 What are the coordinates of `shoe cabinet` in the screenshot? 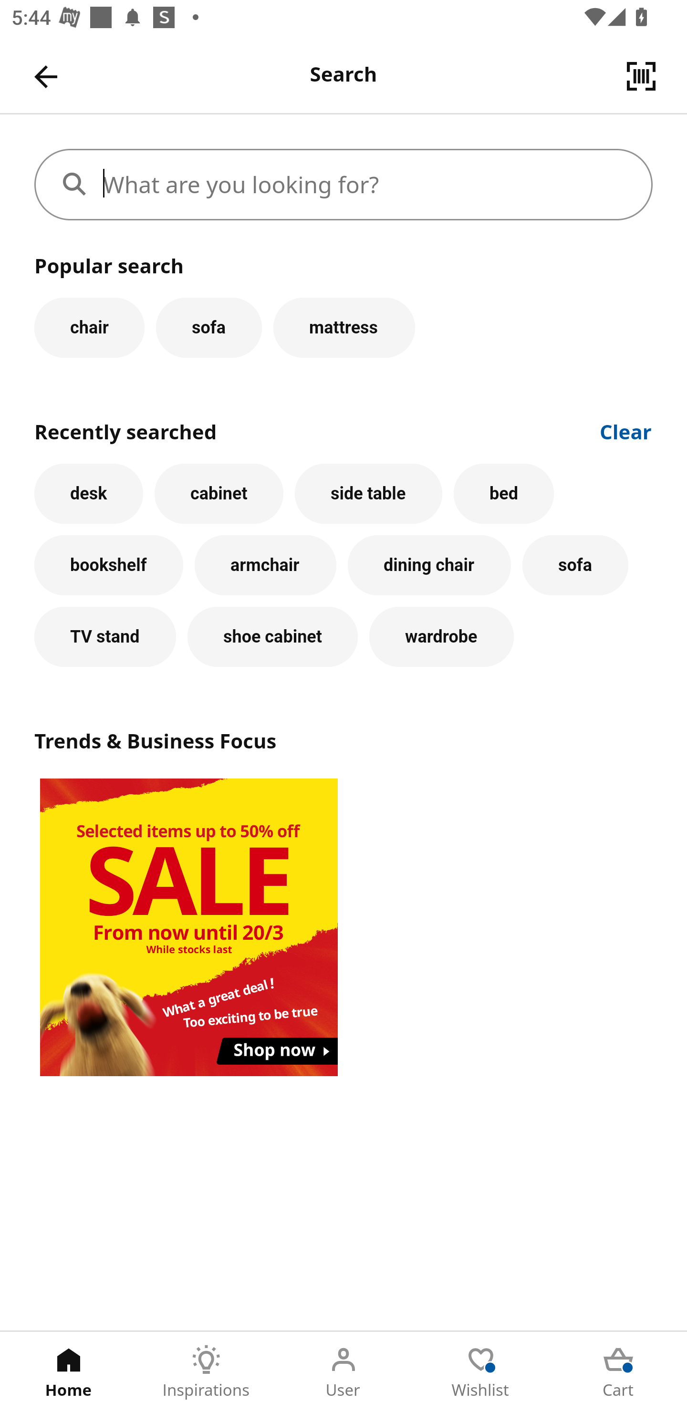 It's located at (273, 636).